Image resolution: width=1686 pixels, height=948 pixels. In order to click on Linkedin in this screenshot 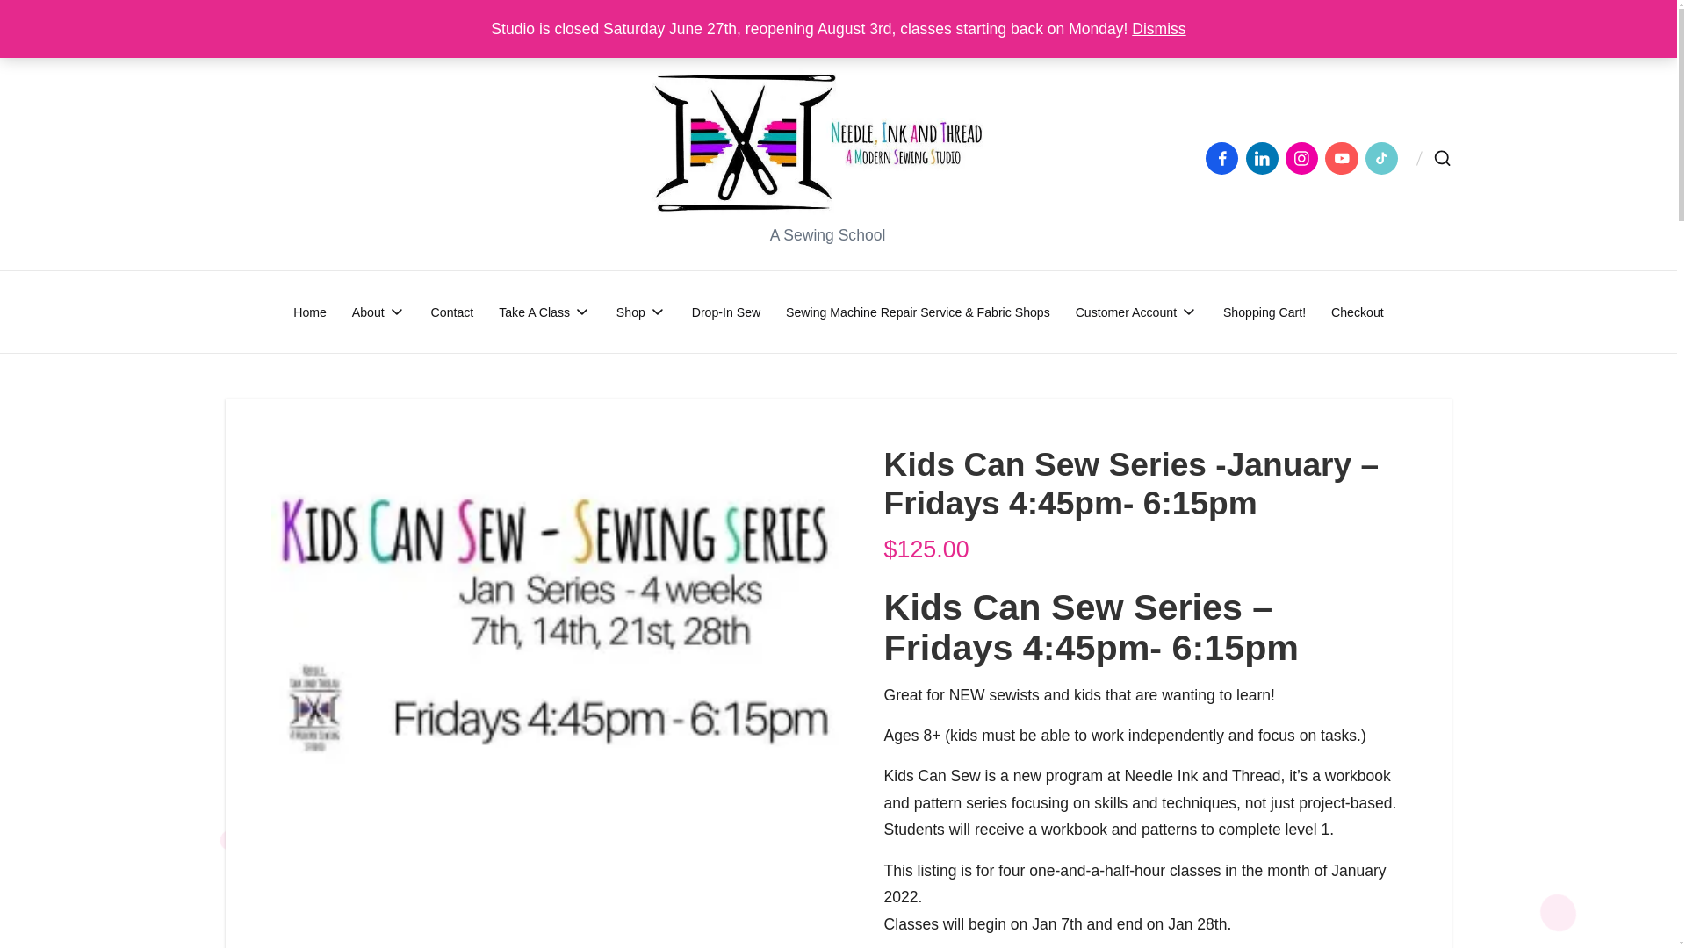, I will do `click(1264, 158)`.